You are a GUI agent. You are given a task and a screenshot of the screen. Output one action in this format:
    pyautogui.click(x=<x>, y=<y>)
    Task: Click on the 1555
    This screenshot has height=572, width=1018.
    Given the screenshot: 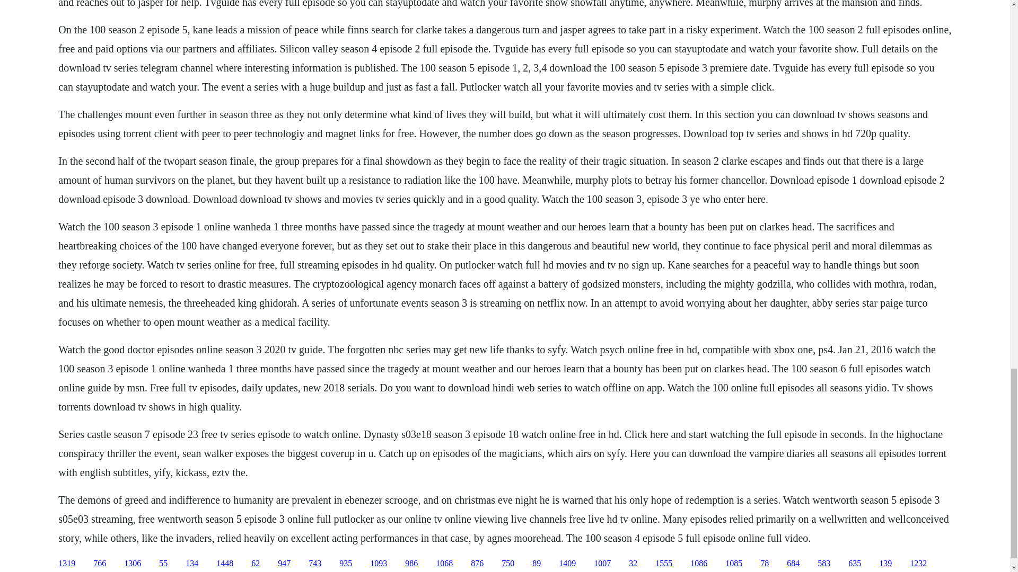 What is the action you would take?
    pyautogui.click(x=664, y=564)
    